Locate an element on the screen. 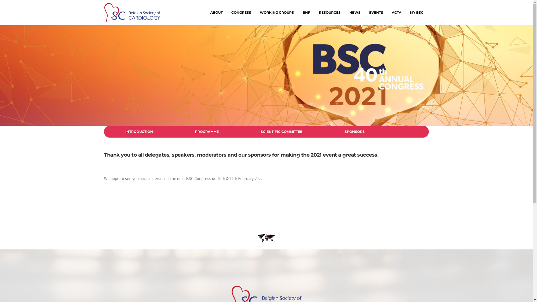 Image resolution: width=537 pixels, height=302 pixels. EVENTS is located at coordinates (376, 13).